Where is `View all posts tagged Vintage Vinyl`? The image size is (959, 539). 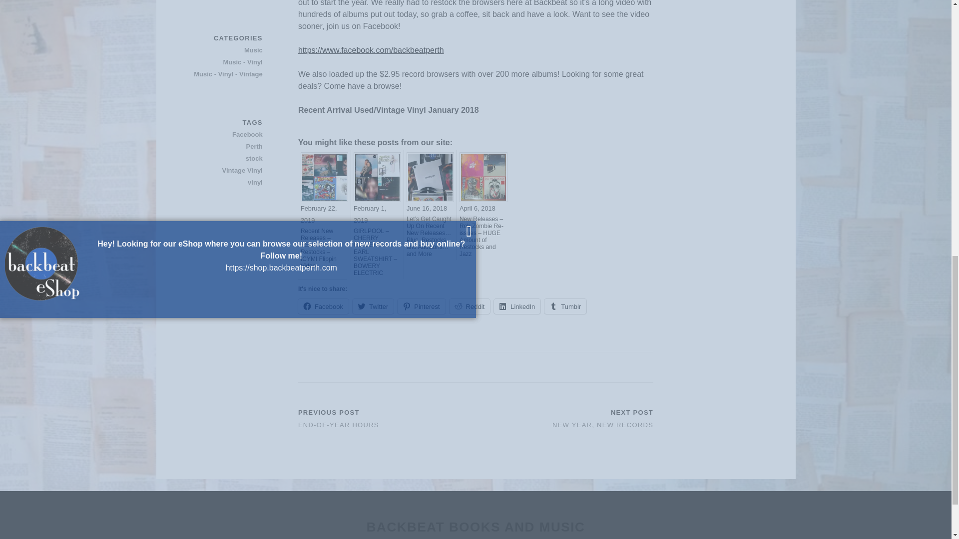
View all posts tagged Vintage Vinyl is located at coordinates (227, 171).